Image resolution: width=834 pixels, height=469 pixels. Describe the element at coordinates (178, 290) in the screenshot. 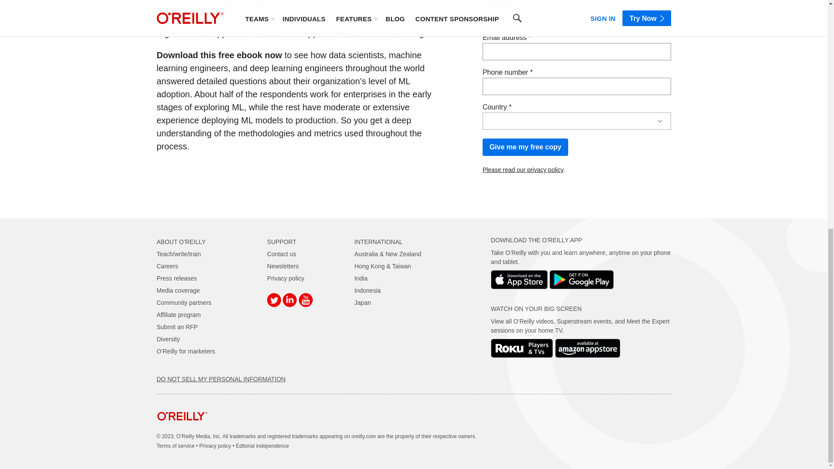

I see `Media coverage` at that location.